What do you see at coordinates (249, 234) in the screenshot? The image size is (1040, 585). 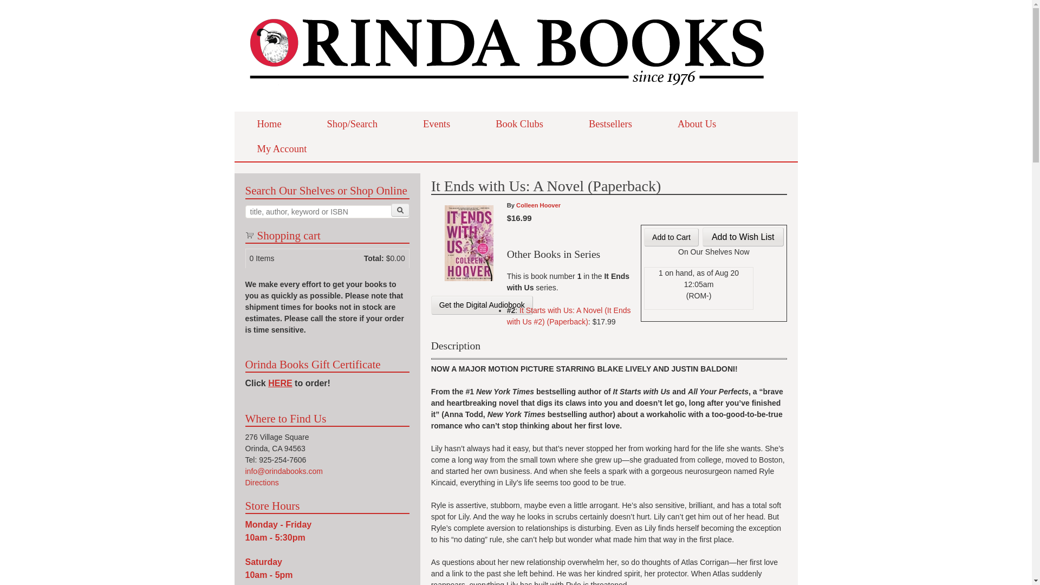 I see `View your shopping cart.` at bounding box center [249, 234].